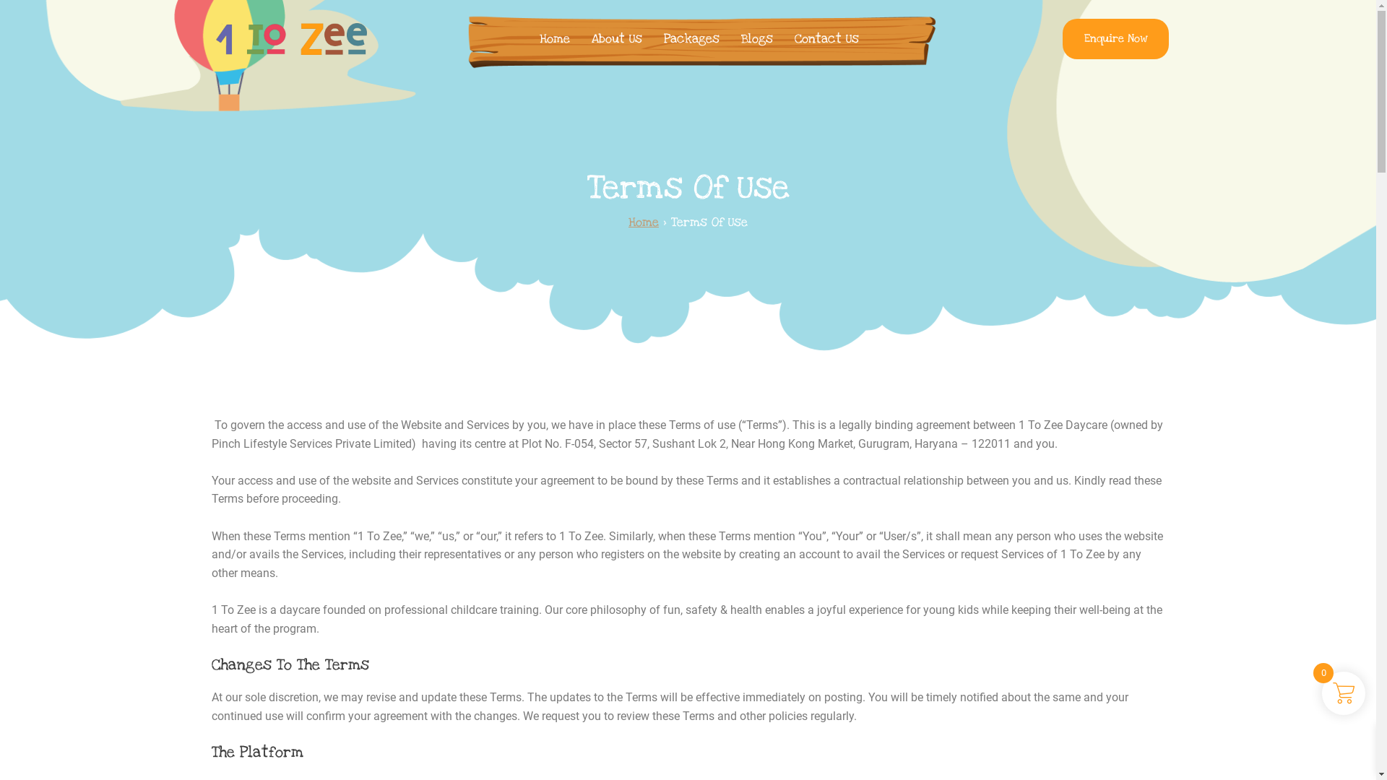 The height and width of the screenshot is (780, 1387). What do you see at coordinates (1115, 39) in the screenshot?
I see `Enquire Now` at bounding box center [1115, 39].